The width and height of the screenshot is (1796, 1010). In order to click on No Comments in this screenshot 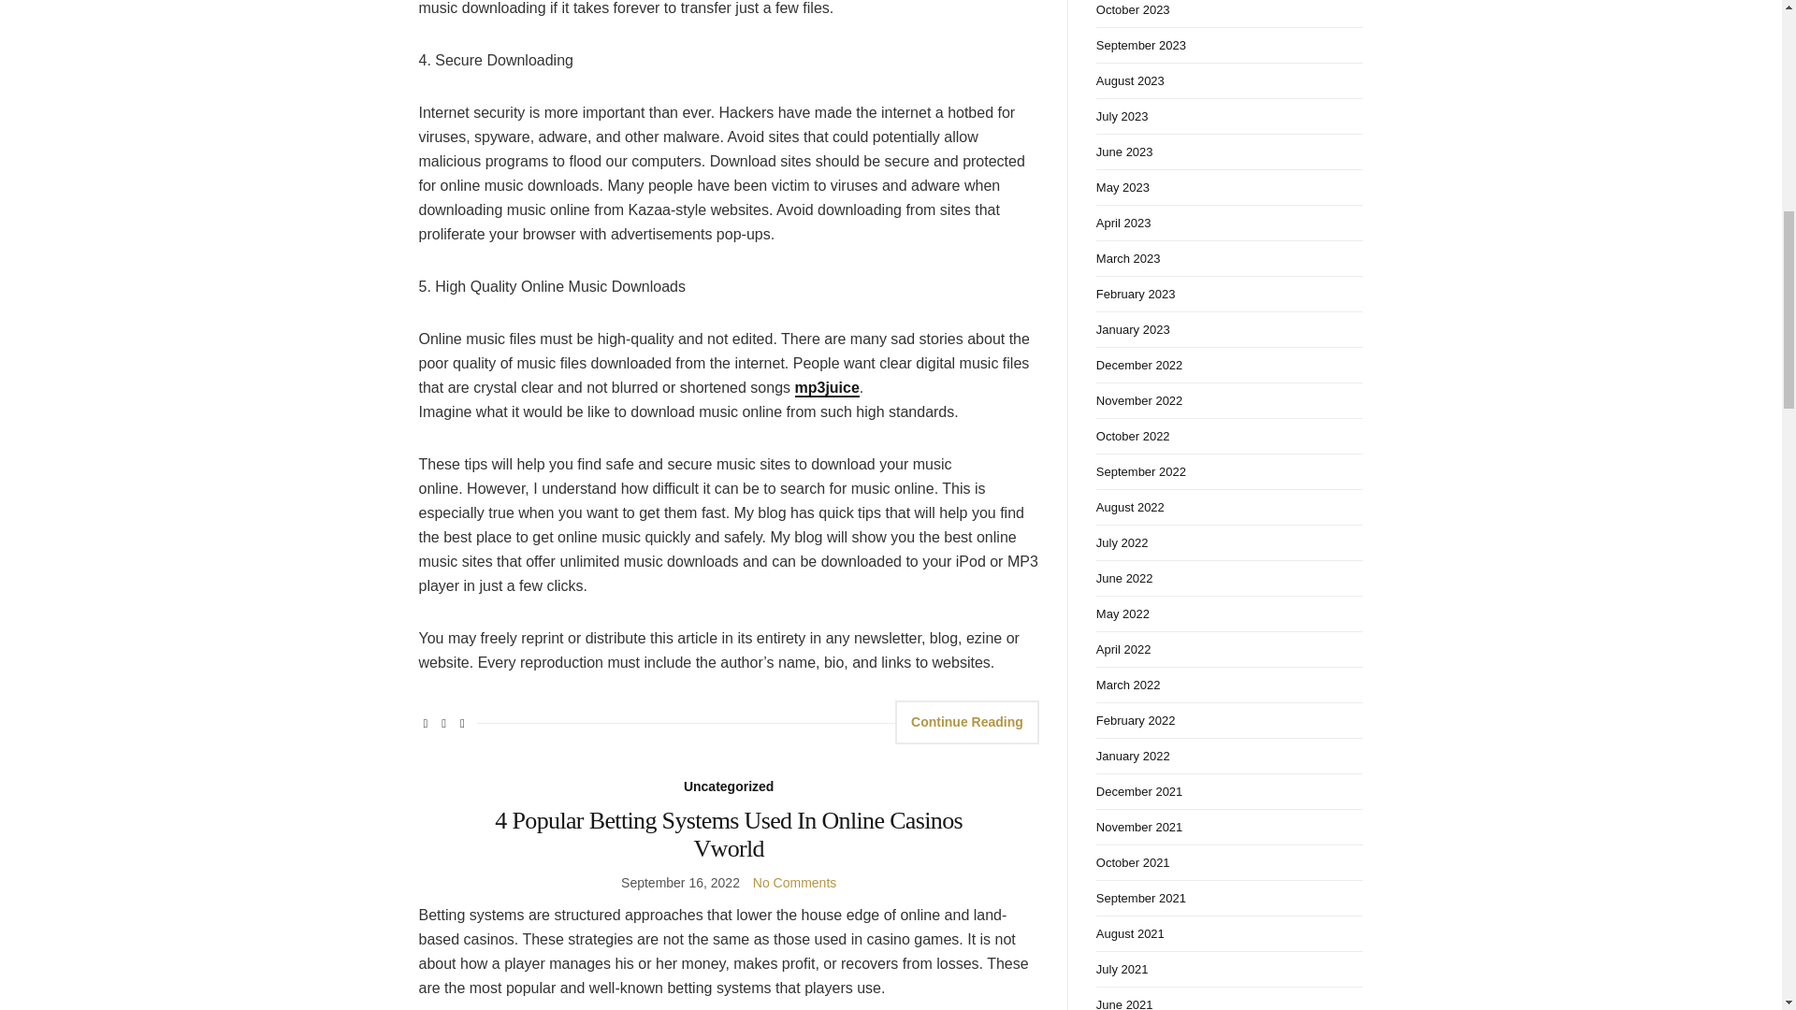, I will do `click(794, 883)`.